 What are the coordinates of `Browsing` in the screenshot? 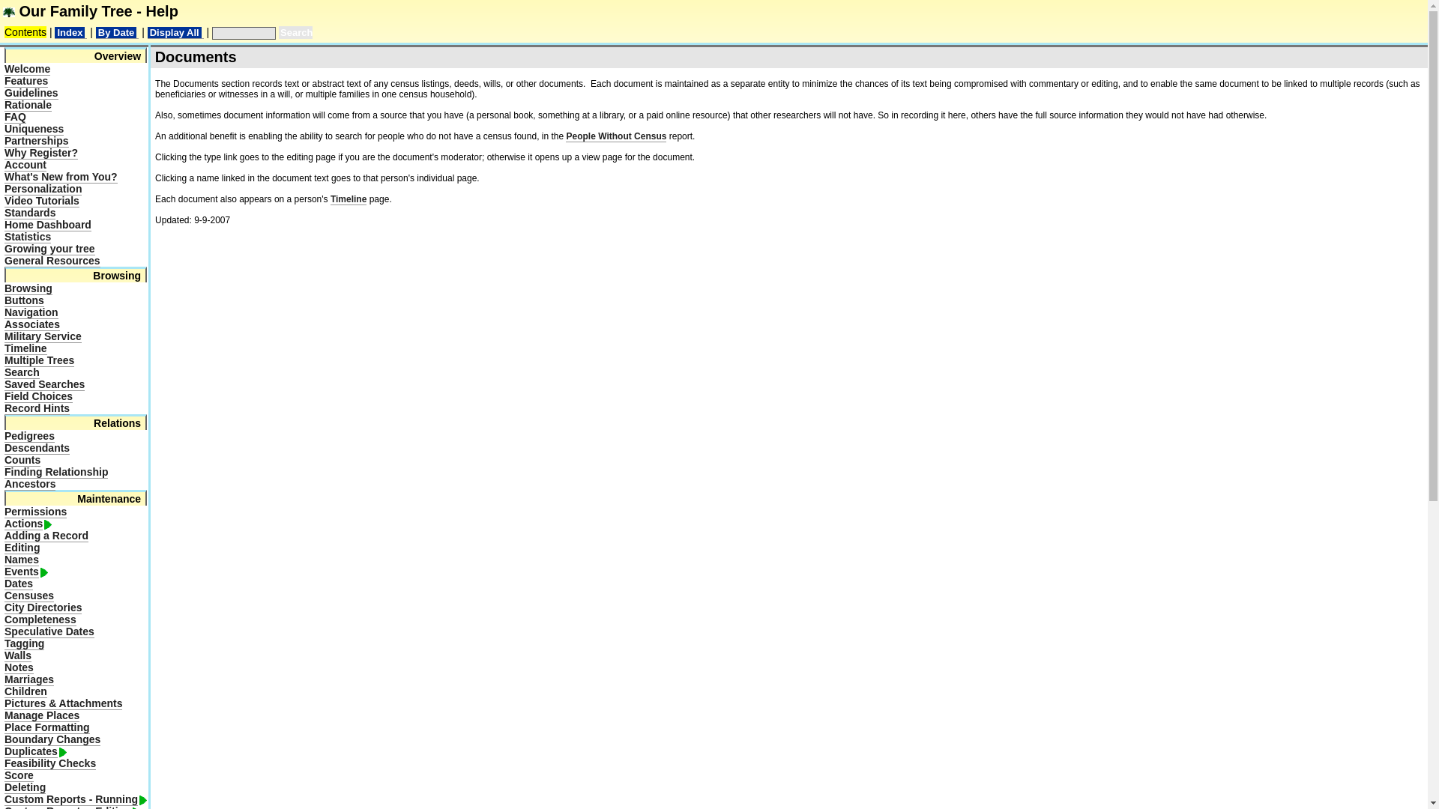 It's located at (28, 288).